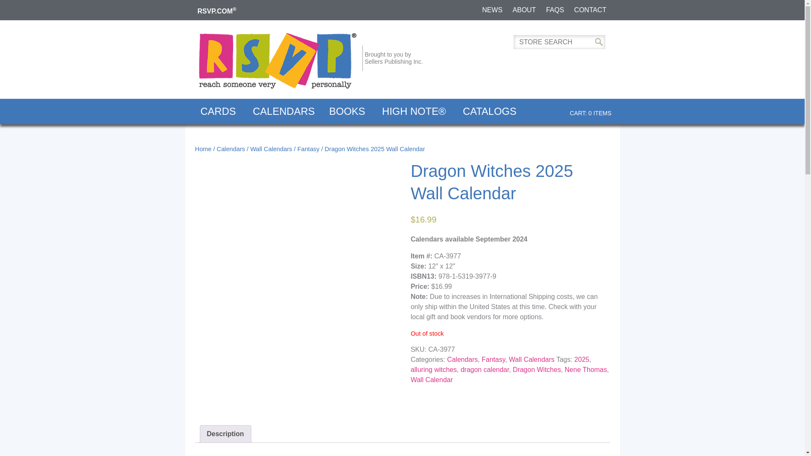 The width and height of the screenshot is (811, 456). Describe the element at coordinates (559, 42) in the screenshot. I see `Search for:` at that location.